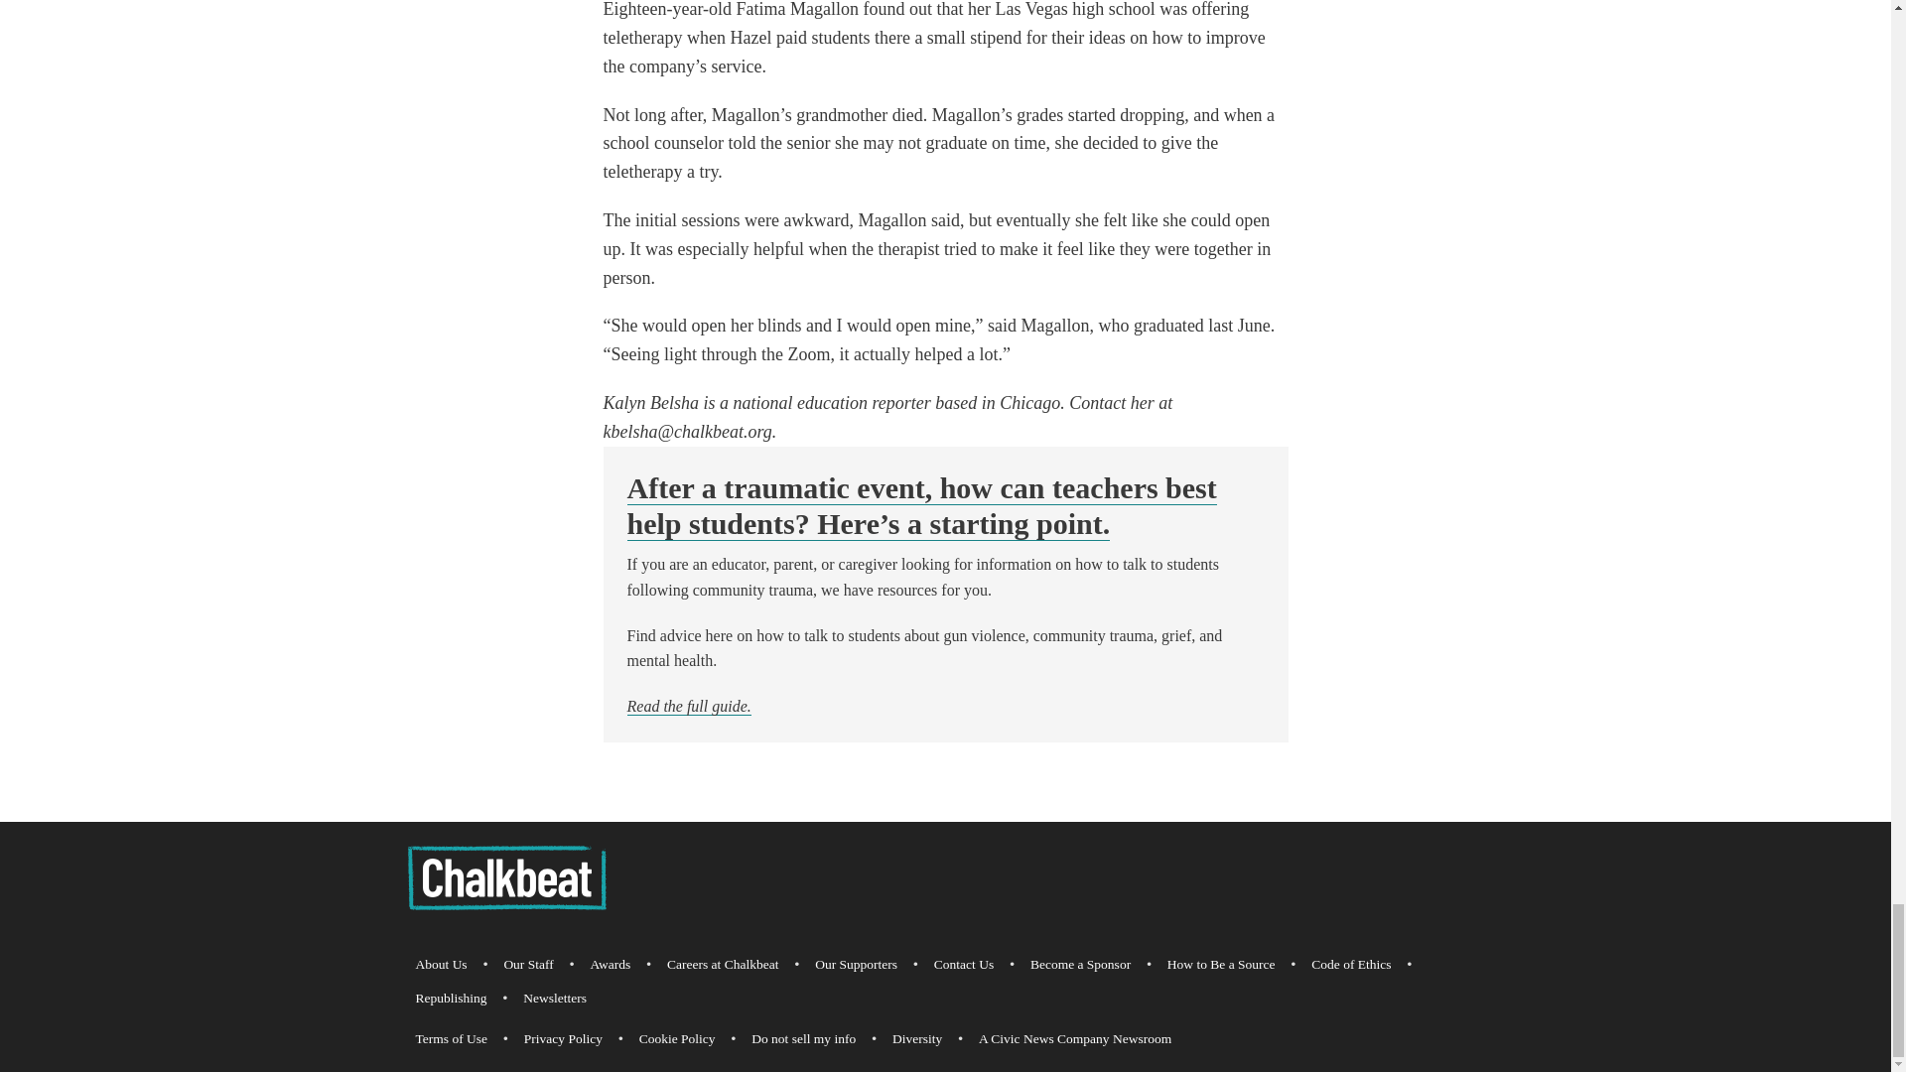  Describe the element at coordinates (1080, 965) in the screenshot. I see `Become a Sponsor` at that location.